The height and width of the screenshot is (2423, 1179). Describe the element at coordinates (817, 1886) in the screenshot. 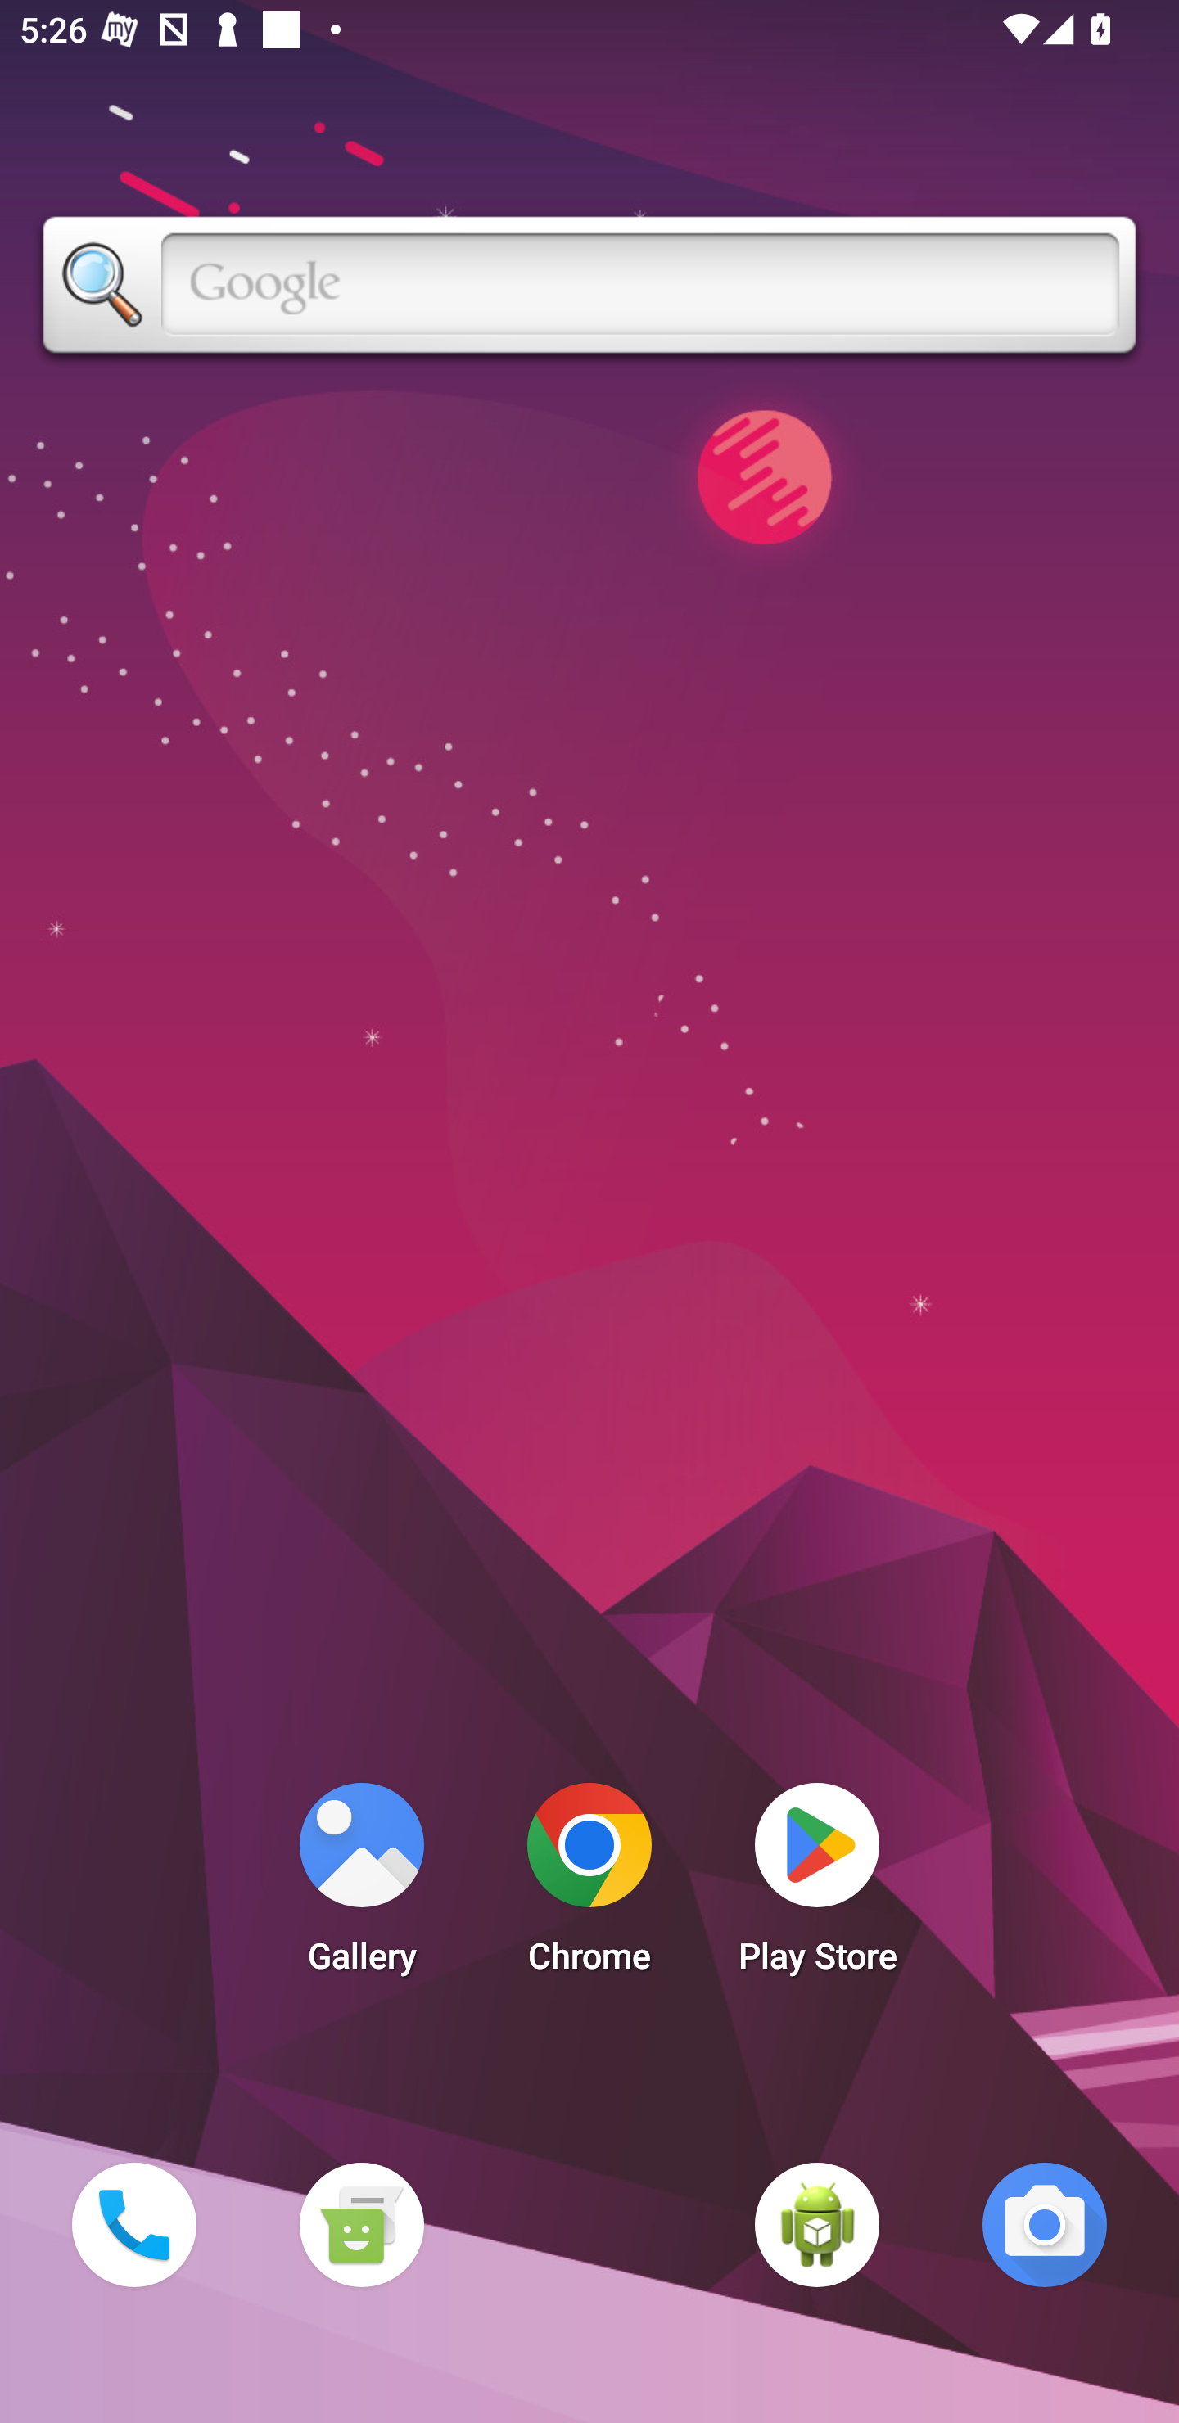

I see `Play Store` at that location.